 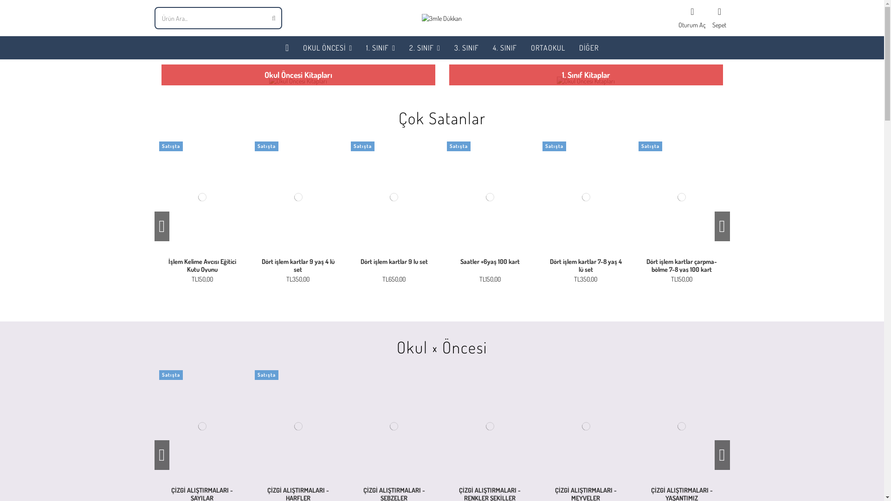 I want to click on TL350,00, so click(x=298, y=279).